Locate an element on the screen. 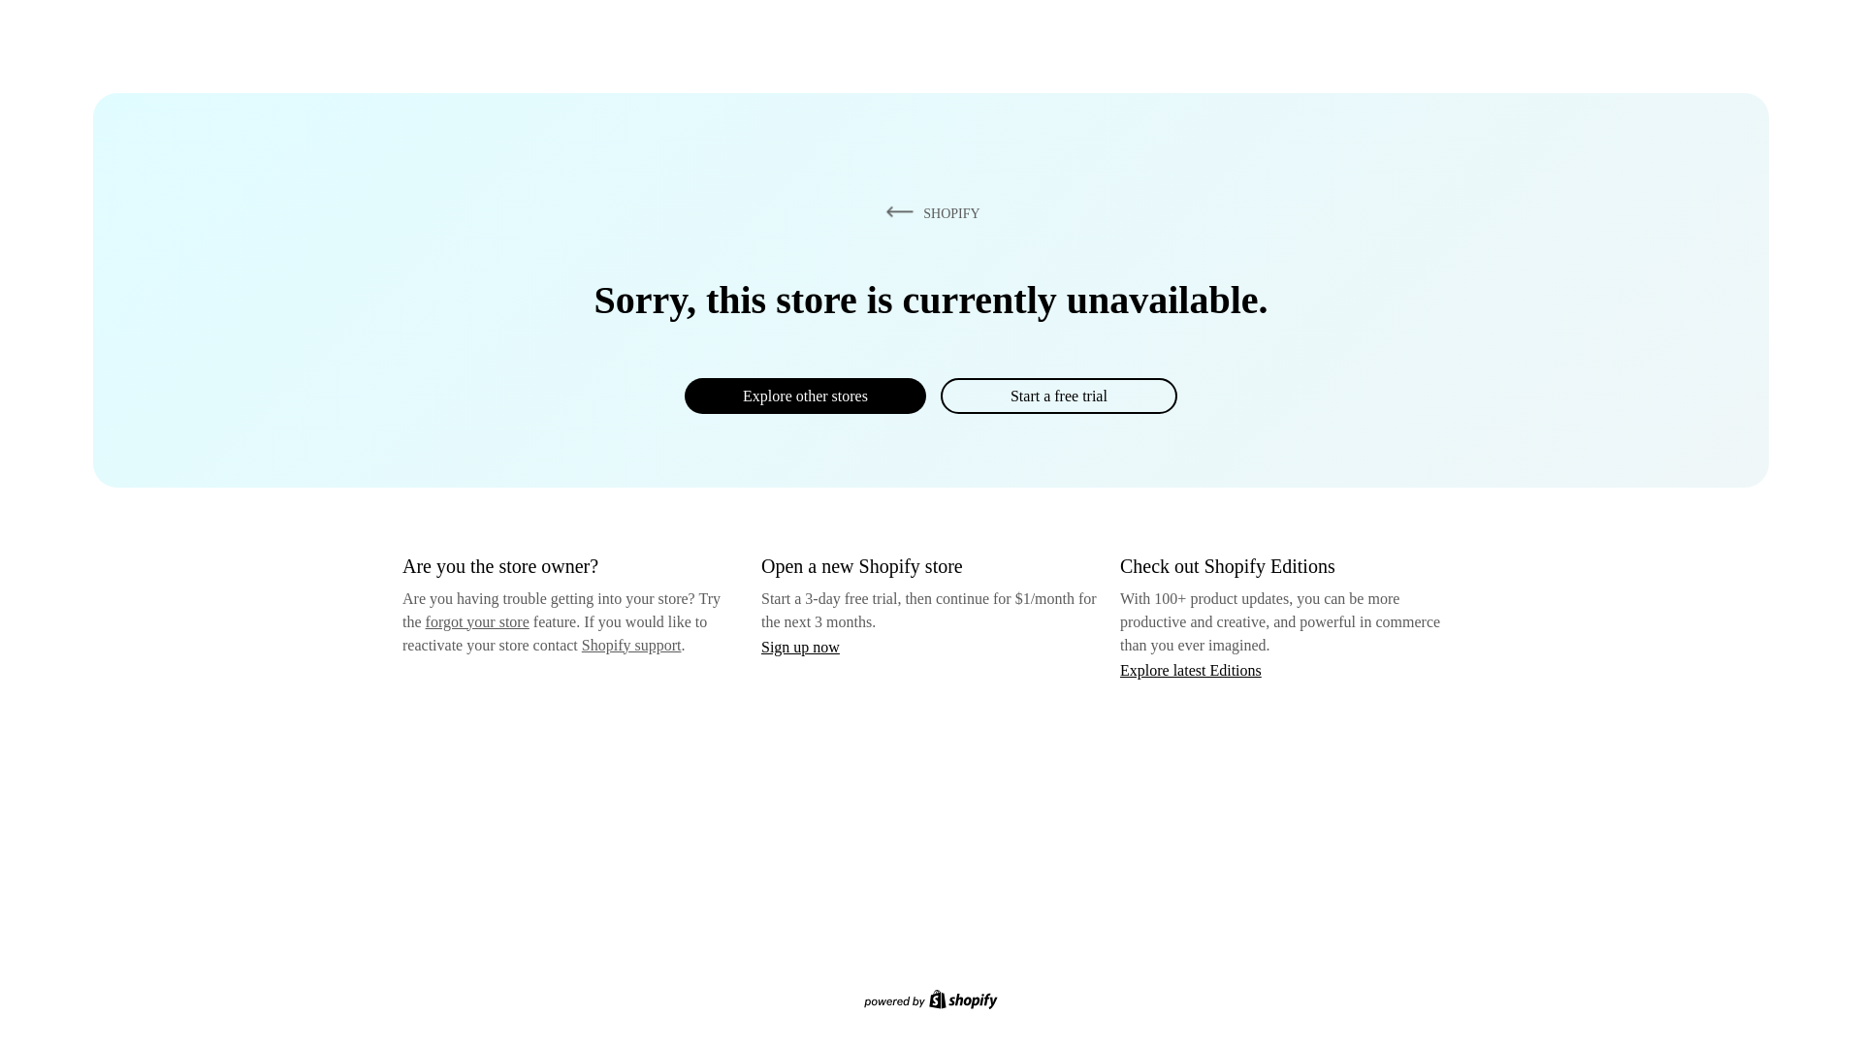 The width and height of the screenshot is (1862, 1047). Shopify support is located at coordinates (630, 644).